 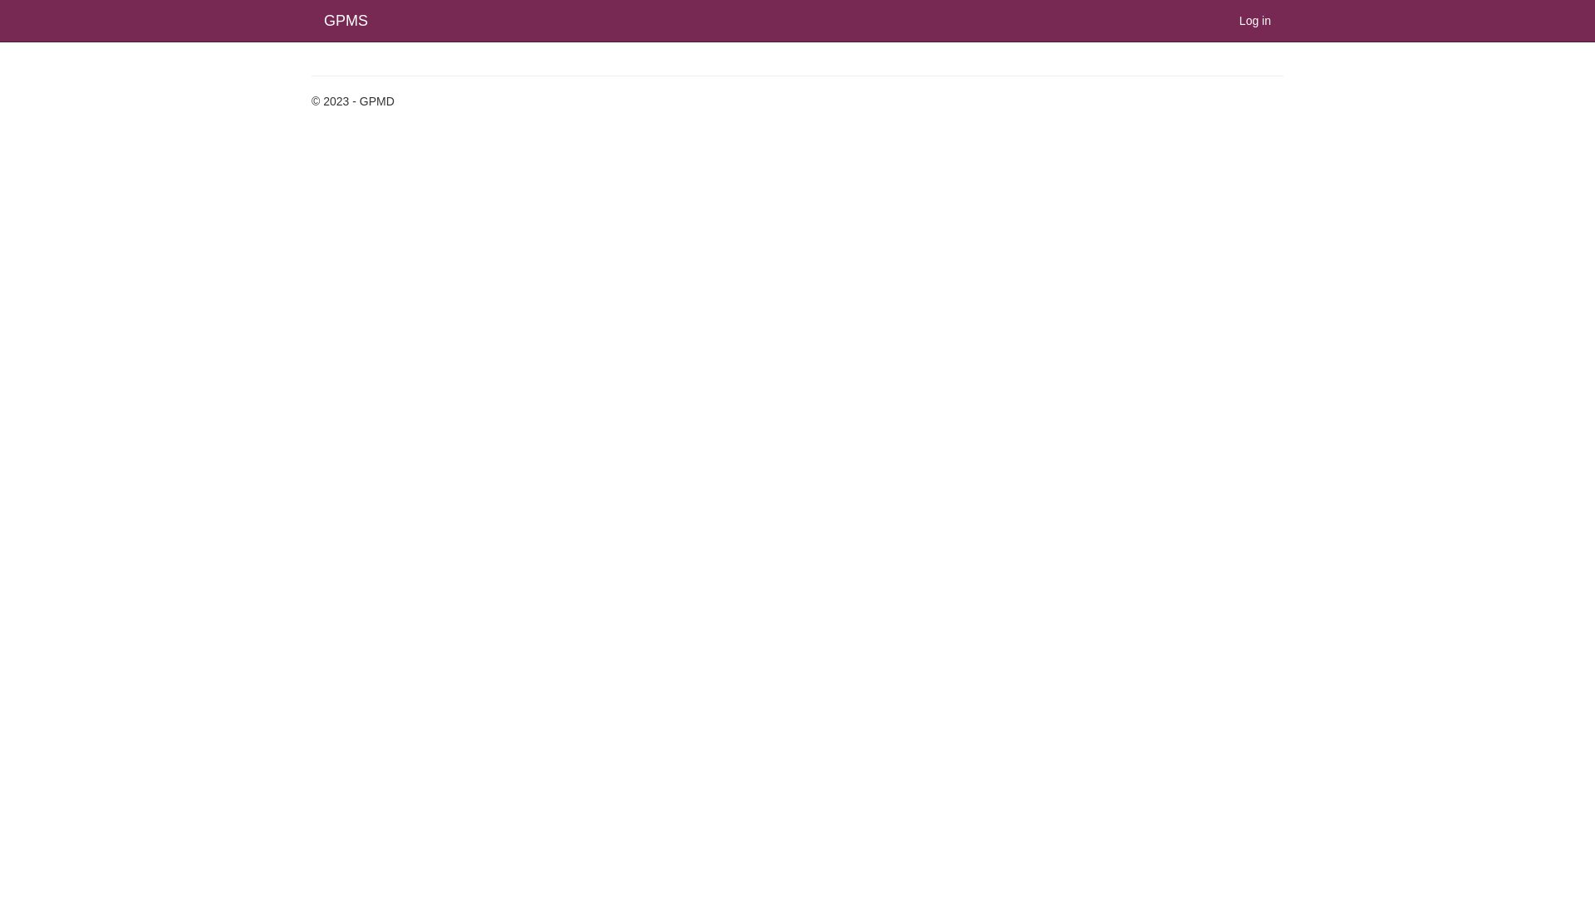 What do you see at coordinates (346, 21) in the screenshot?
I see `GPMS` at bounding box center [346, 21].